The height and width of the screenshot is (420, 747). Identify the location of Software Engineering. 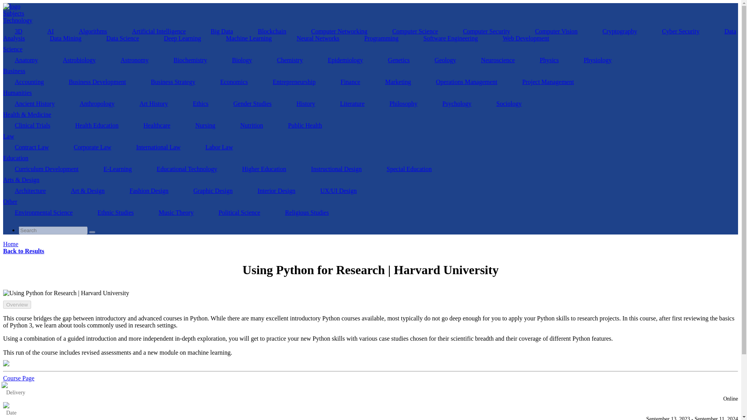
(450, 38).